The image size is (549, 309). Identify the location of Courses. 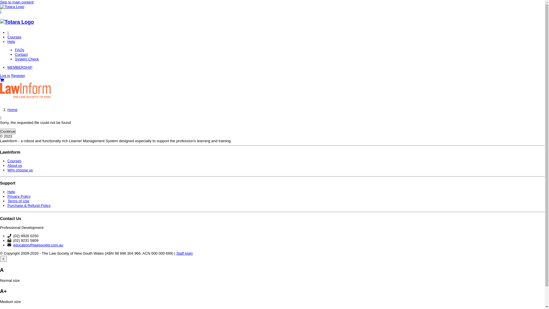
(14, 161).